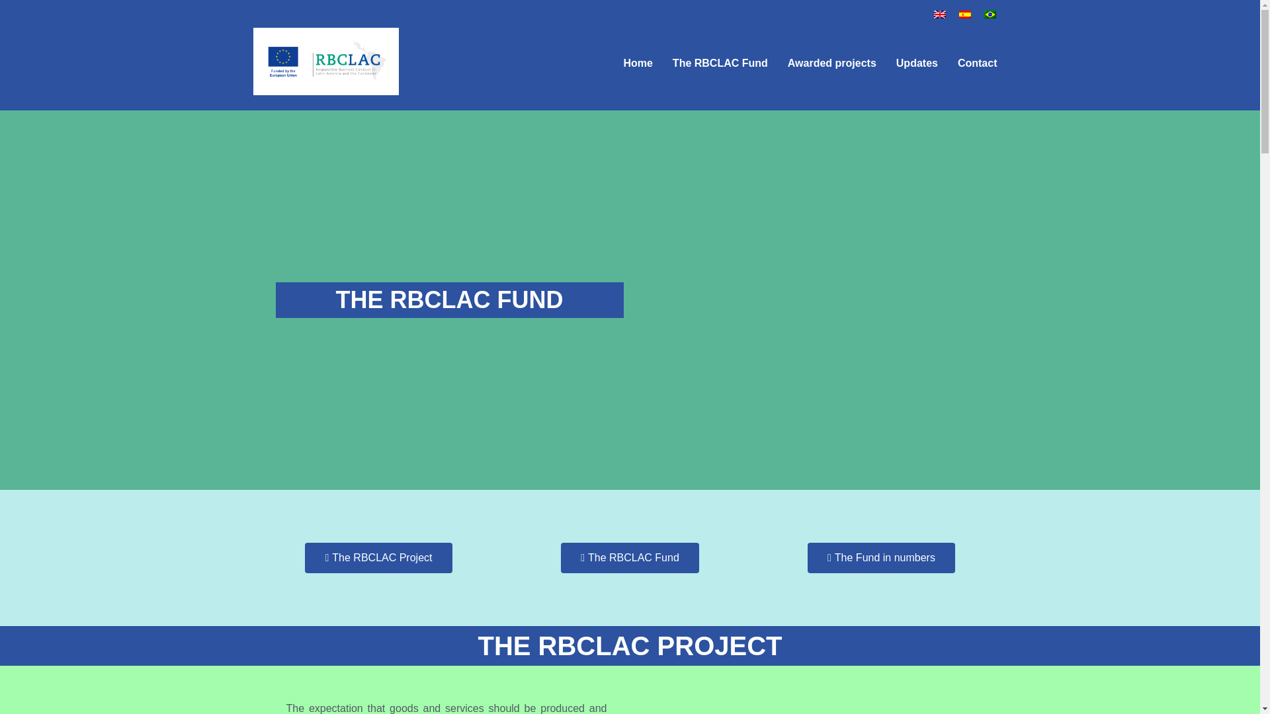 This screenshot has width=1270, height=714. What do you see at coordinates (638, 63) in the screenshot?
I see `Home` at bounding box center [638, 63].